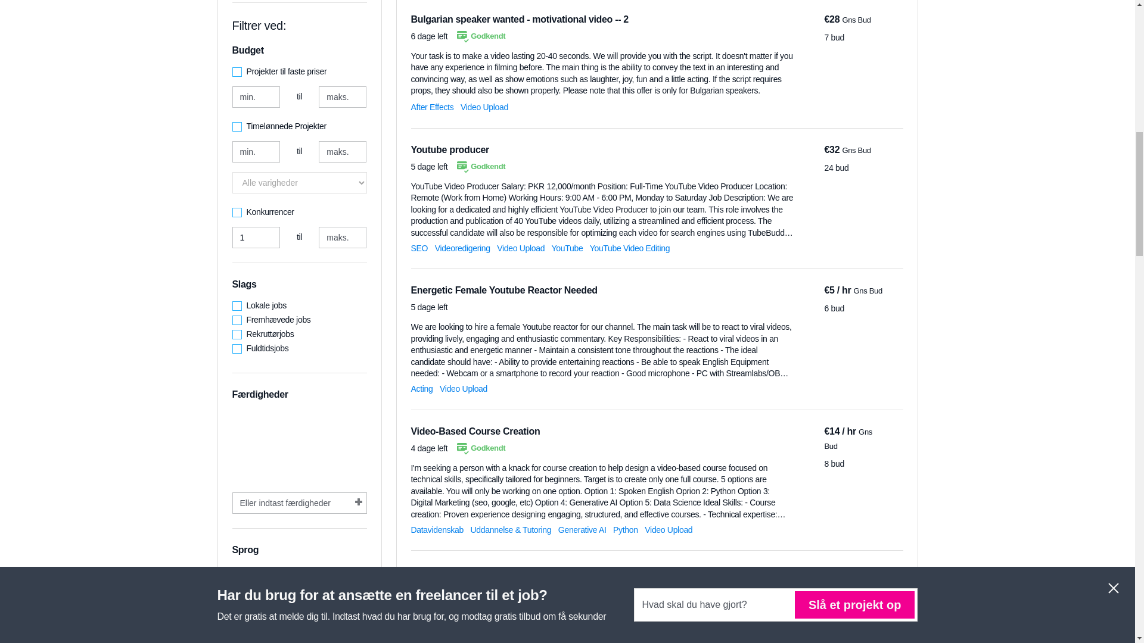 The height and width of the screenshot is (643, 1144). Describe the element at coordinates (462, 248) in the screenshot. I see `Videoredigering` at that location.